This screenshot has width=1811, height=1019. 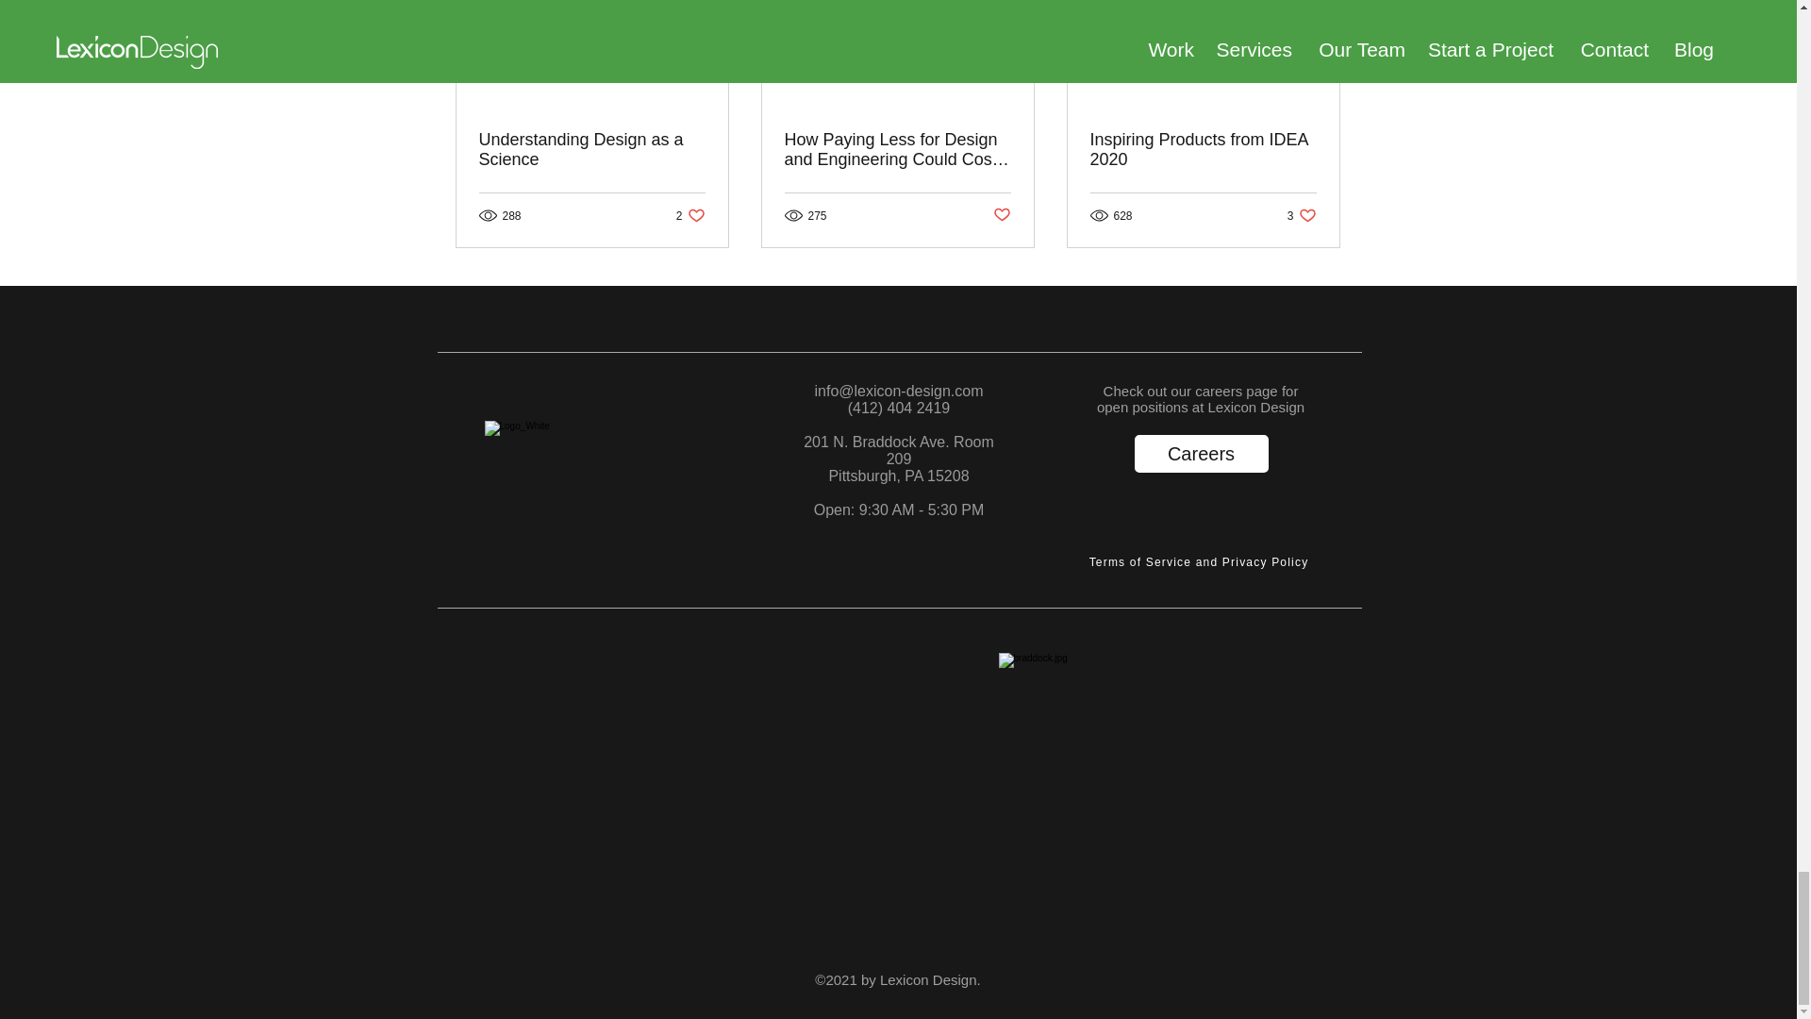 I want to click on Careers, so click(x=592, y=150).